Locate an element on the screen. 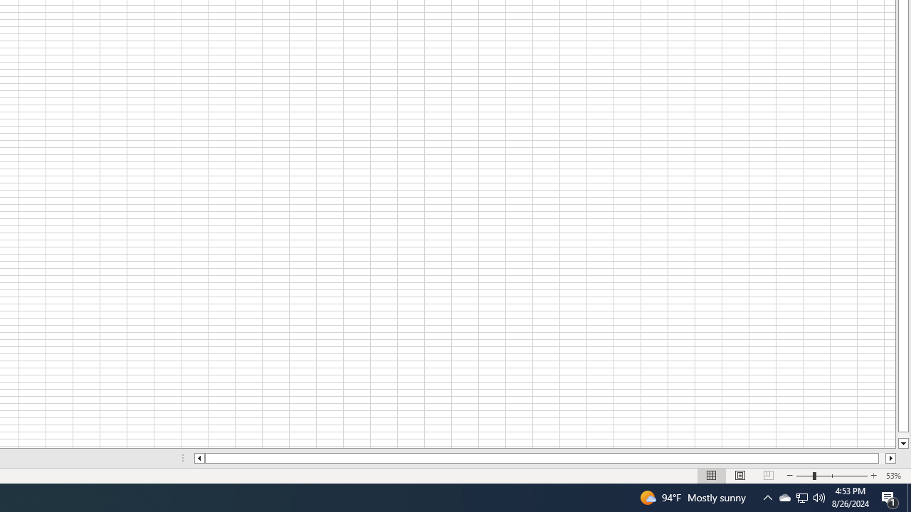  Column left is located at coordinates (199, 458).